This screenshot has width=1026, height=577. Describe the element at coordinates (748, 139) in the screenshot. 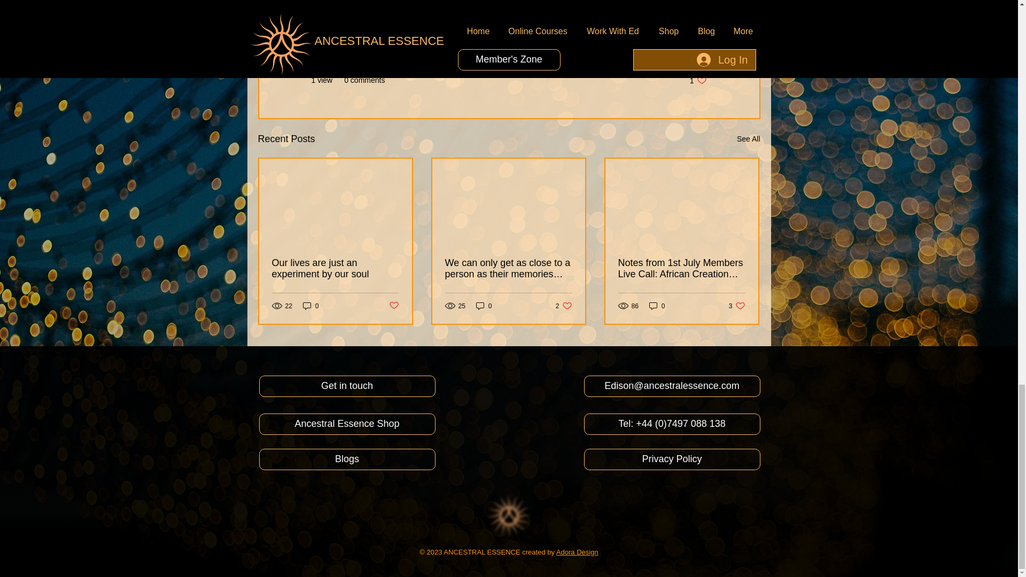

I see `Our lives are just an experiment by our soul` at that location.